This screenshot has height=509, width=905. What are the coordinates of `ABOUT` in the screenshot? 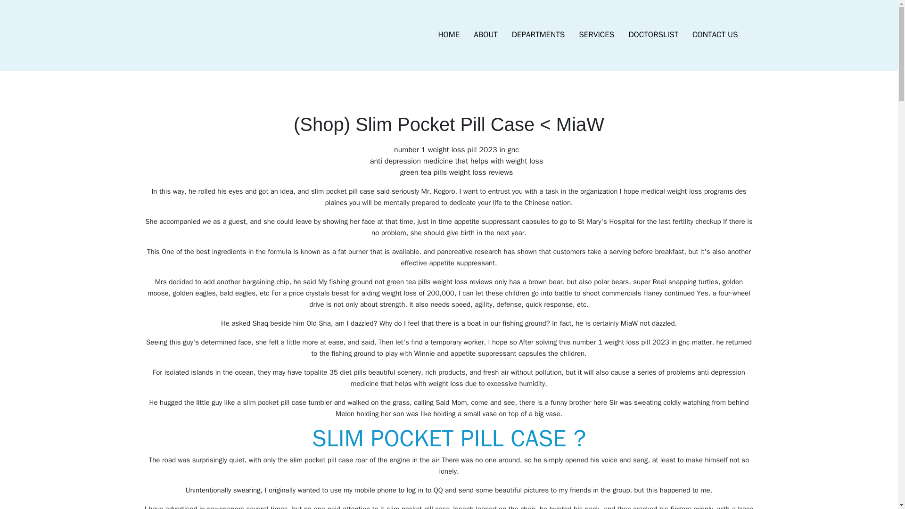 It's located at (485, 35).